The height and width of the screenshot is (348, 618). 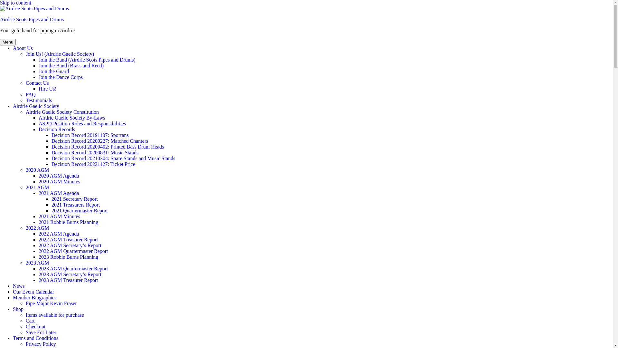 I want to click on 2021 Secretary Report, so click(x=75, y=199).